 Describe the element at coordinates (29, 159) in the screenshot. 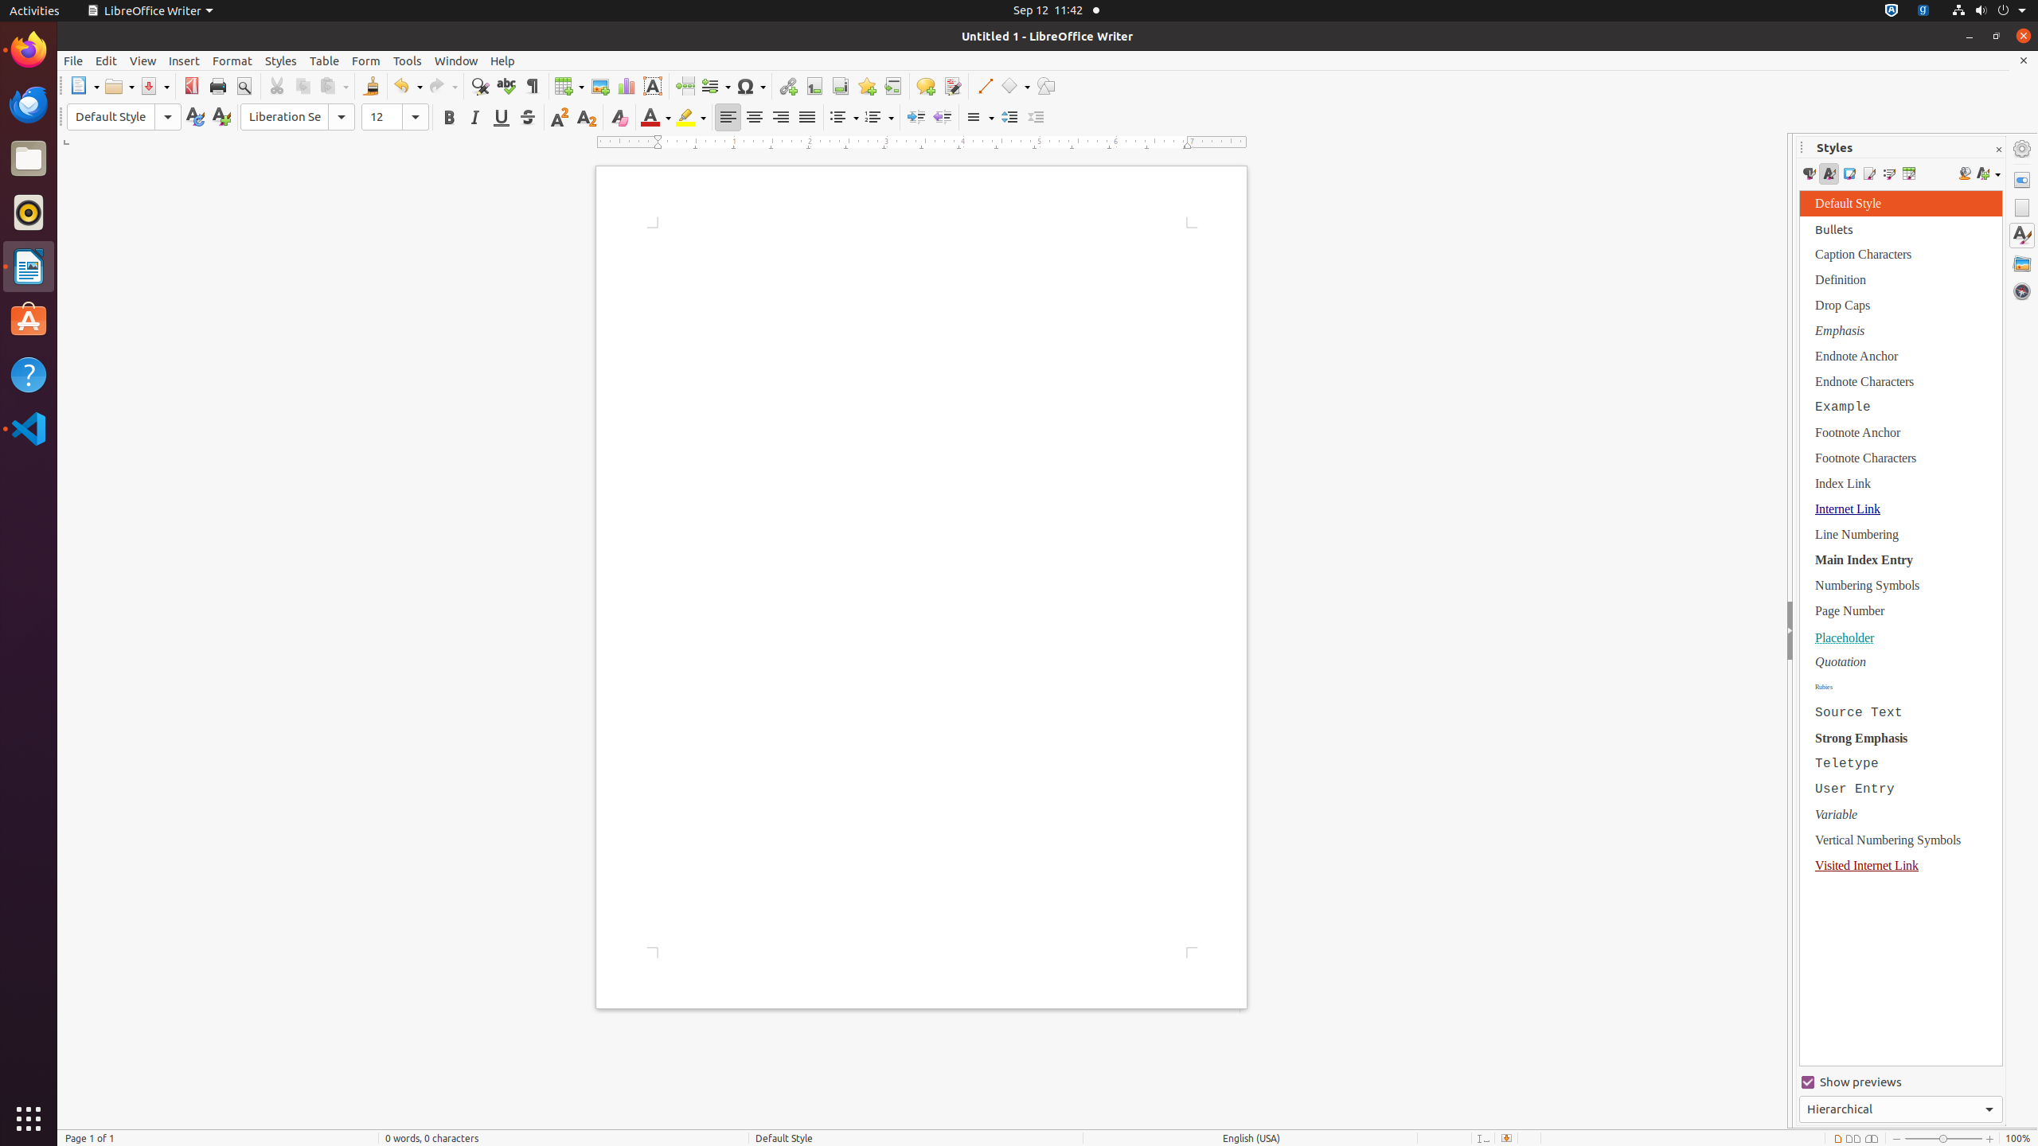

I see `Files` at that location.